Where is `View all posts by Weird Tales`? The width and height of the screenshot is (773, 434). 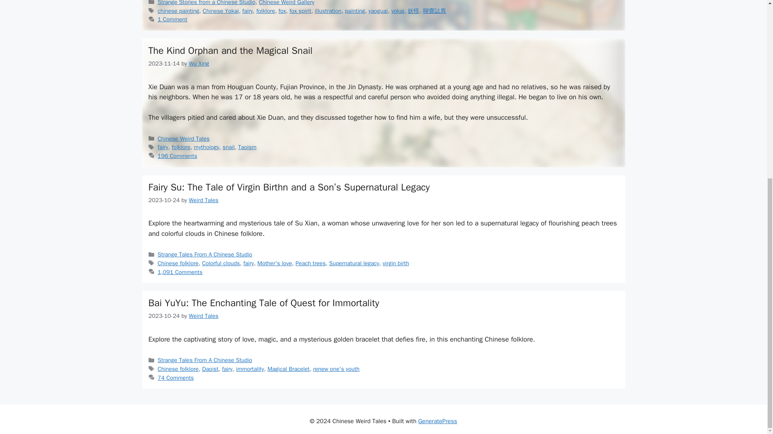
View all posts by Weird Tales is located at coordinates (204, 315).